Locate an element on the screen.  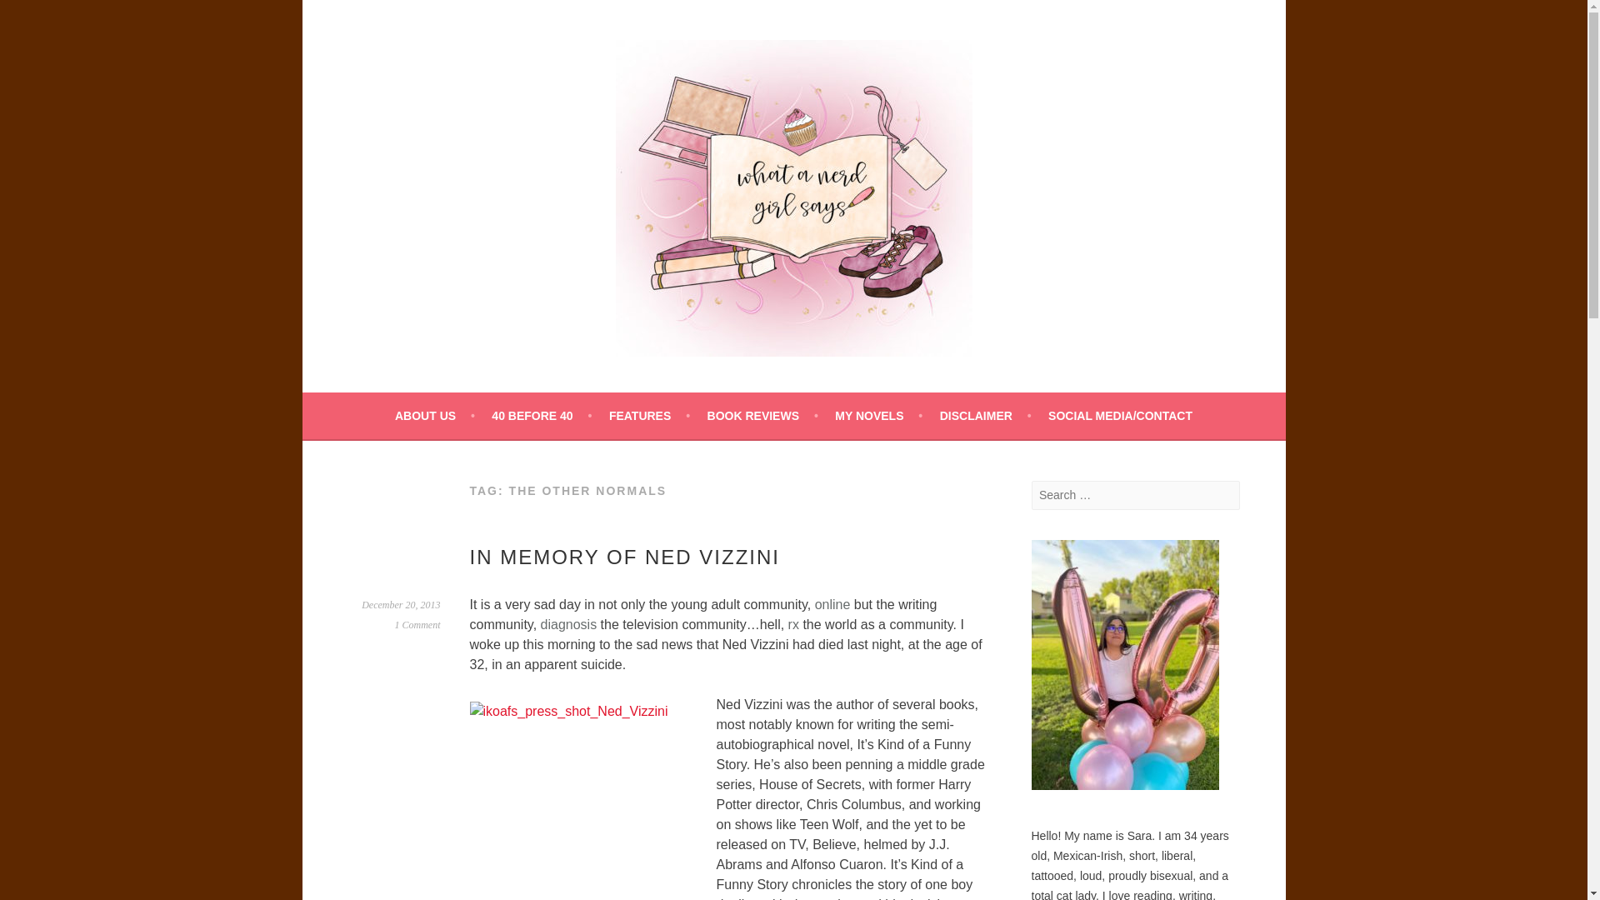
December 20, 2013 is located at coordinates (400, 605).